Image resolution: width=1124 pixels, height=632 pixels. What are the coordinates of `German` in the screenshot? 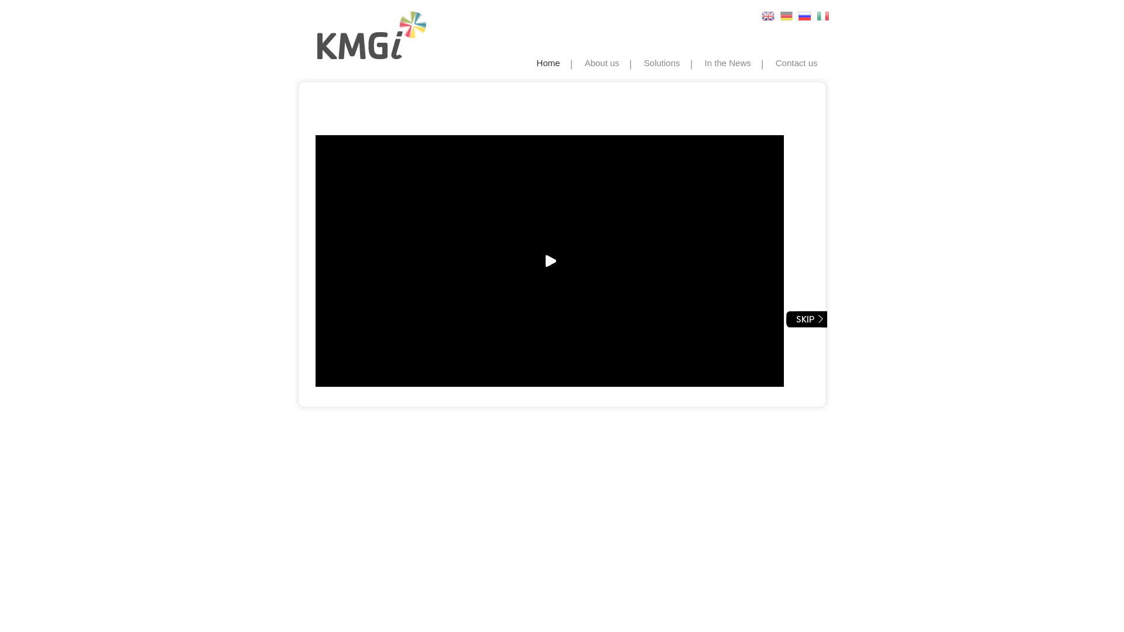 It's located at (787, 18).